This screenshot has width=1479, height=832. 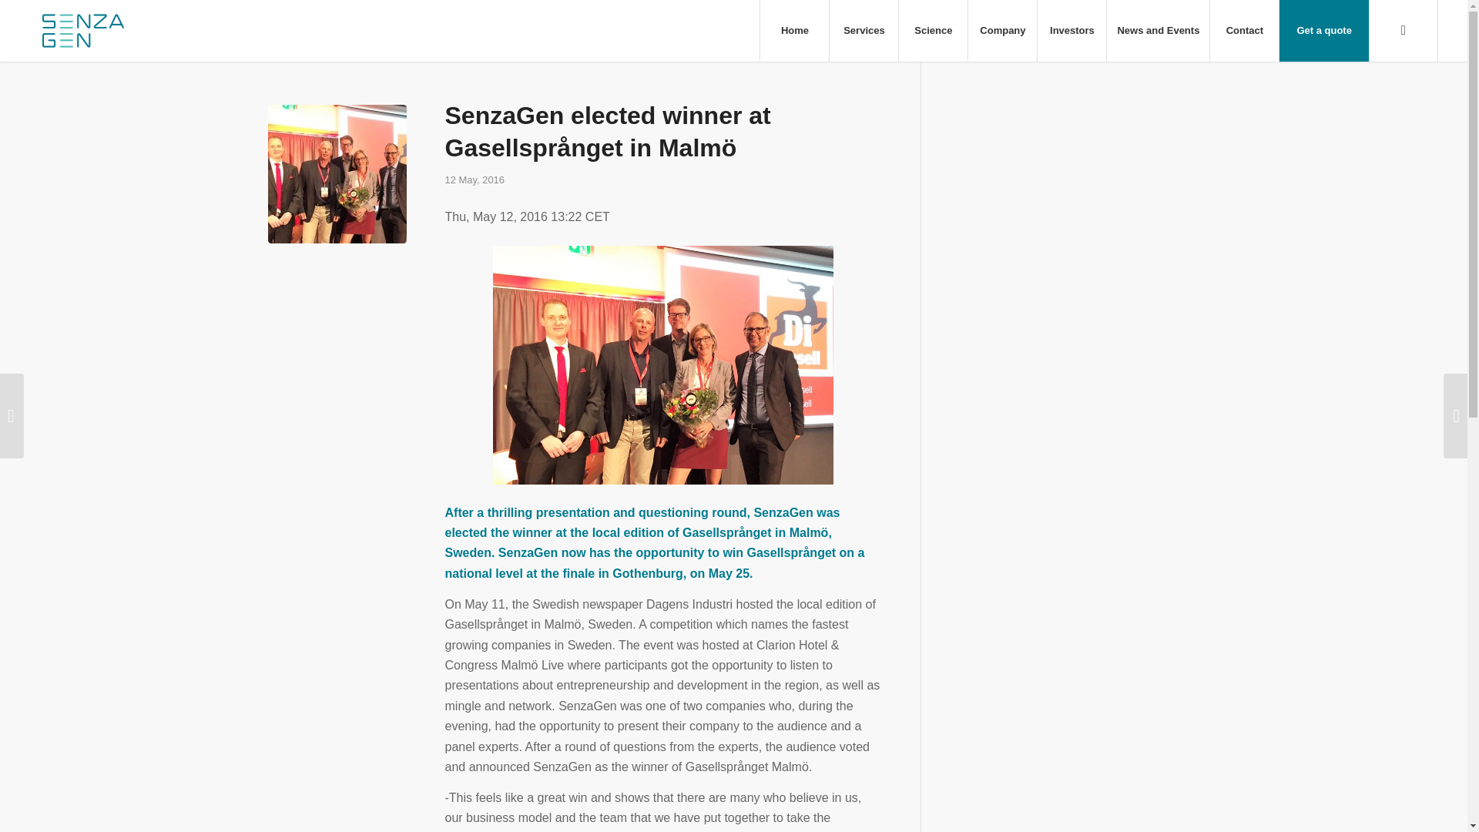 What do you see at coordinates (793, 31) in the screenshot?
I see `Home` at bounding box center [793, 31].